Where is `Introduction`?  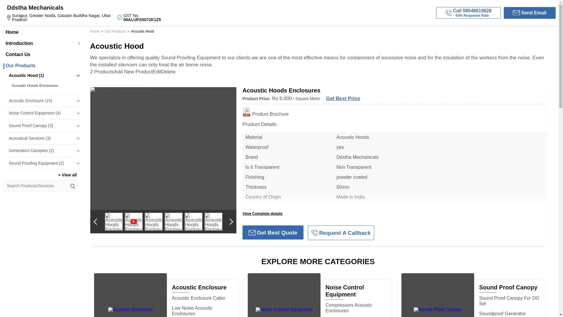
Introduction is located at coordinates (40, 43).